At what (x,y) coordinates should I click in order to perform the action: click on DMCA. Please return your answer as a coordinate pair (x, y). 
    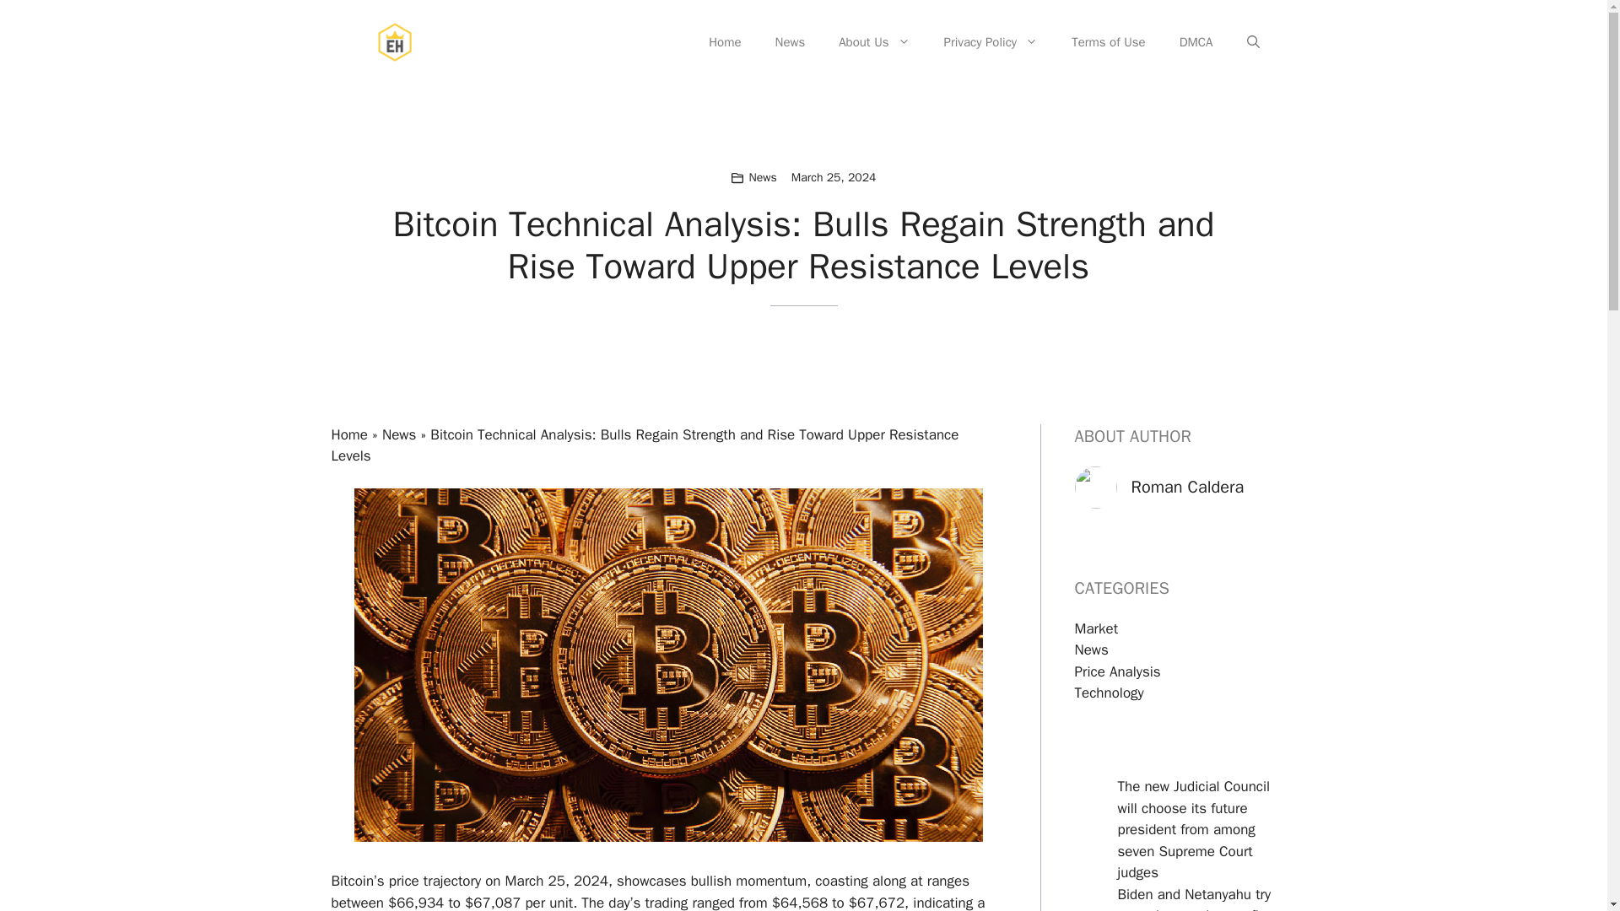
    Looking at the image, I should click on (1196, 42).